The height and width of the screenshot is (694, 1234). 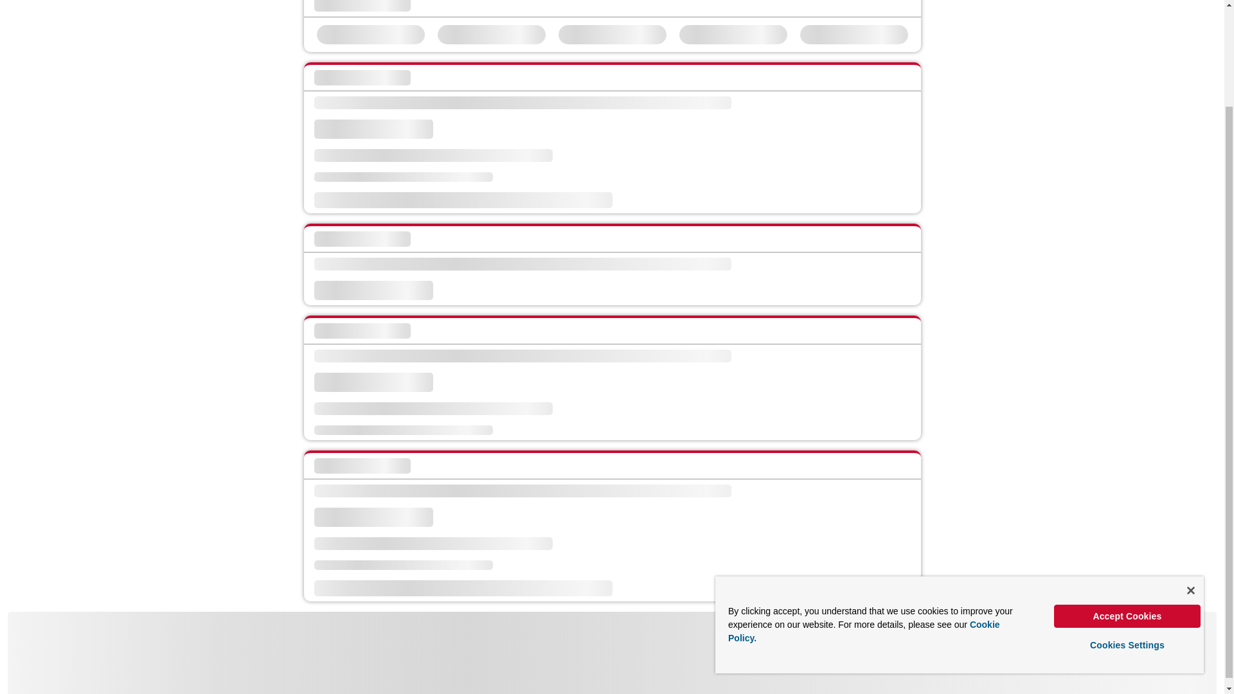 What do you see at coordinates (864, 513) in the screenshot?
I see `Cookie Policy.` at bounding box center [864, 513].